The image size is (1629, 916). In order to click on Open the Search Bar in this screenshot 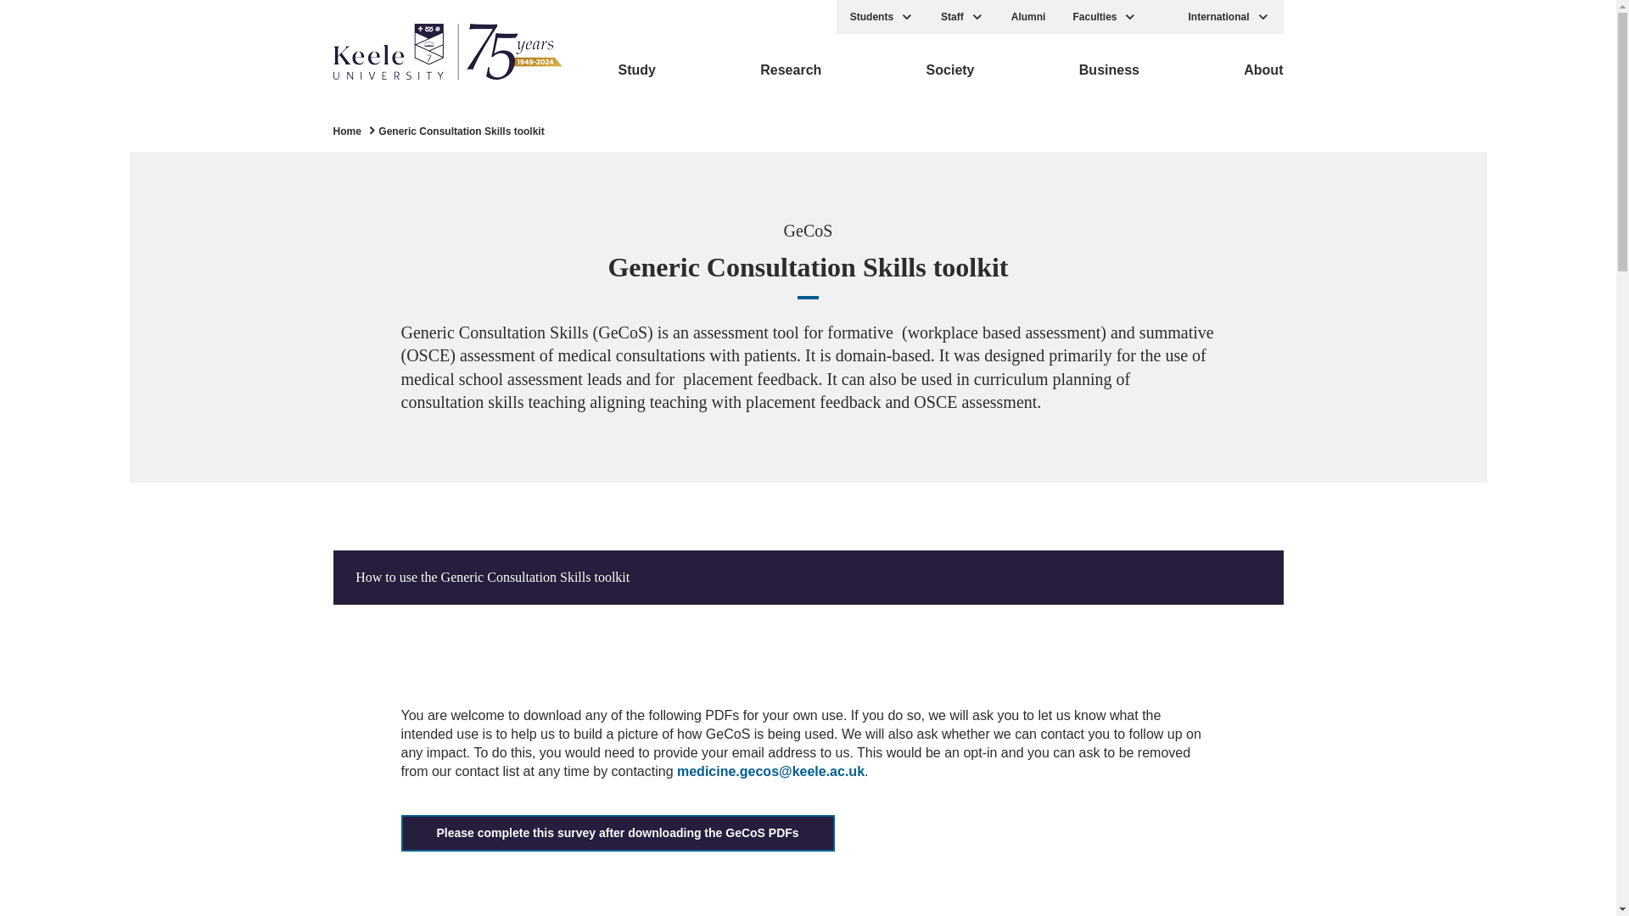, I will do `click(1162, 17)`.